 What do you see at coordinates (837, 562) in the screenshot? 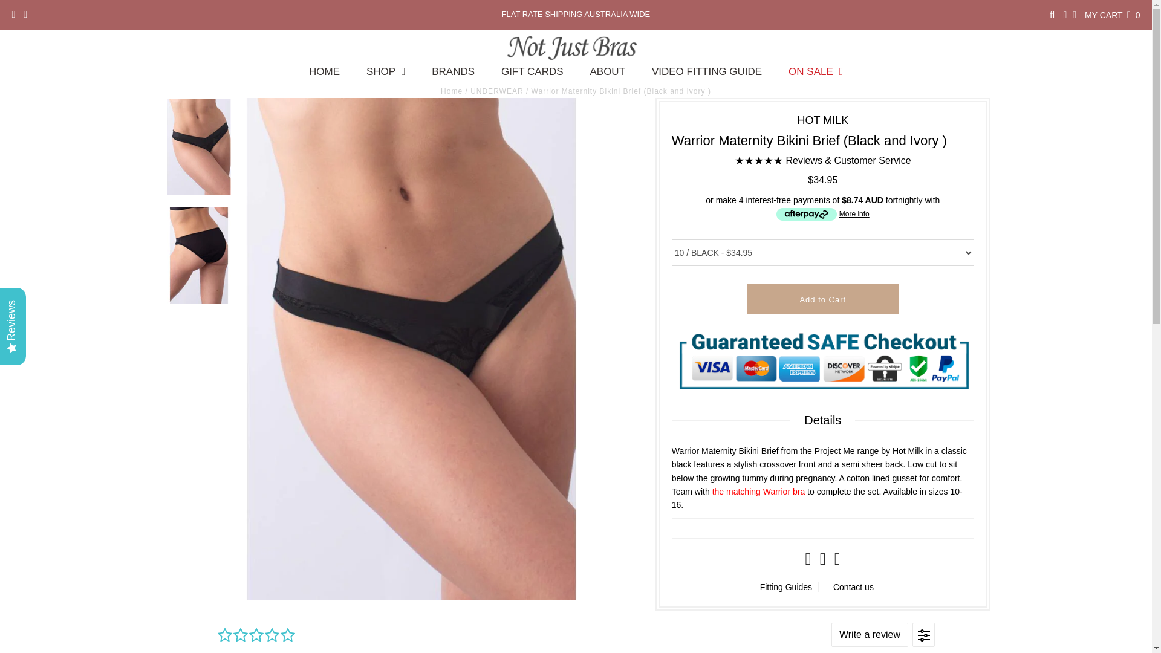
I see `Share on Pinterest` at bounding box center [837, 562].